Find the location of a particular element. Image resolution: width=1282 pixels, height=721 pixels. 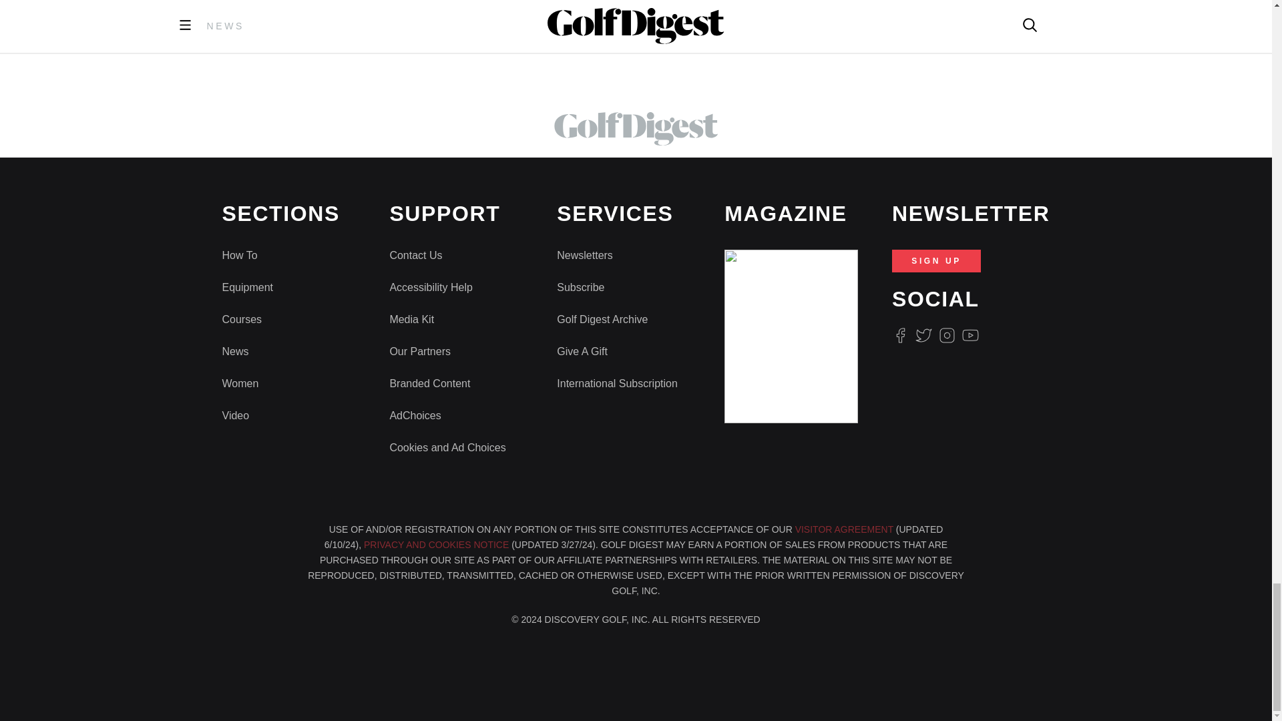

Youtube Icon is located at coordinates (971, 335).